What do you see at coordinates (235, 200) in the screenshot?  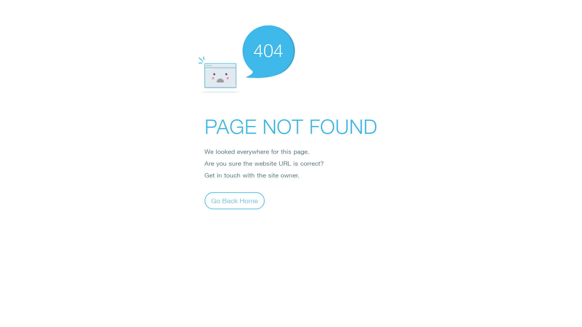 I see `Go Back Home` at bounding box center [235, 200].